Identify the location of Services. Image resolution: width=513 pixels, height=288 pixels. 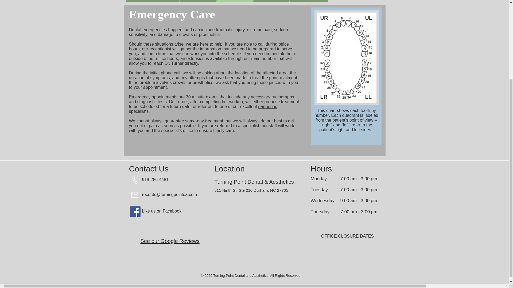
(227, 1).